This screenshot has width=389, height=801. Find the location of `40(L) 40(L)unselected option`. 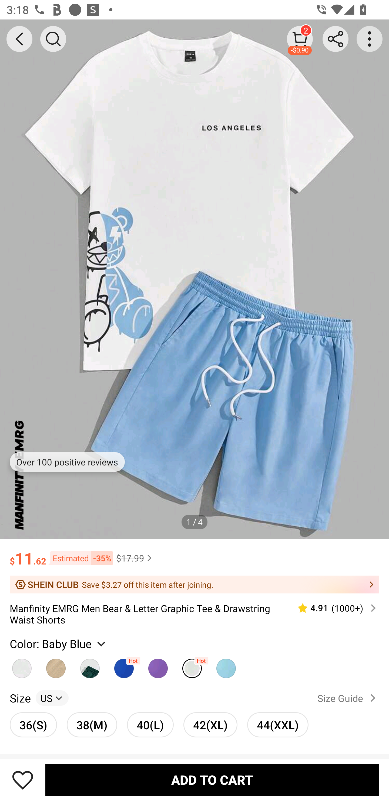

40(L) 40(L)unselected option is located at coordinates (150, 725).